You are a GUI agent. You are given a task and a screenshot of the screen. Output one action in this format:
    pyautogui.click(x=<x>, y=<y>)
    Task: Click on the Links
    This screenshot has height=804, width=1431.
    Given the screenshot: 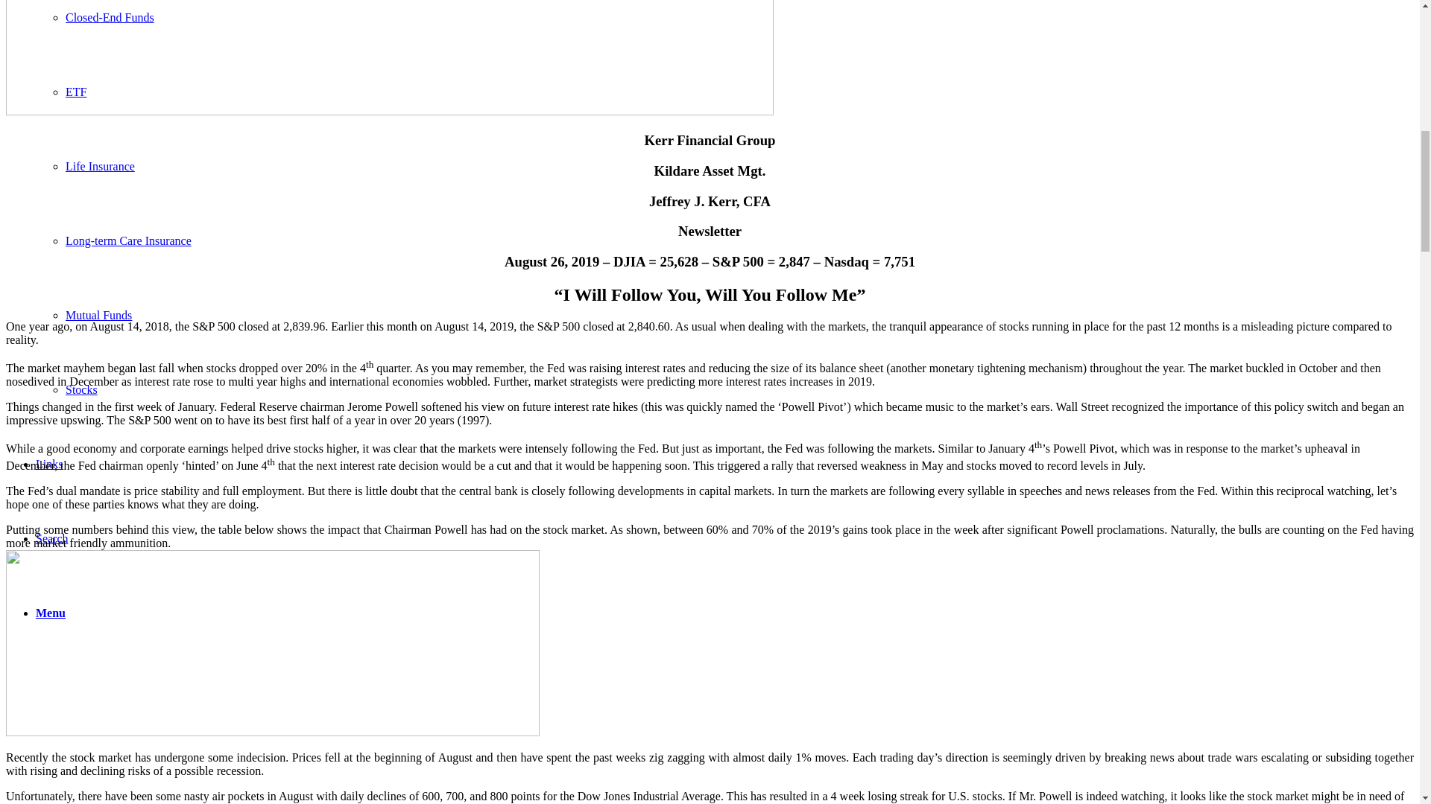 What is the action you would take?
    pyautogui.click(x=49, y=463)
    